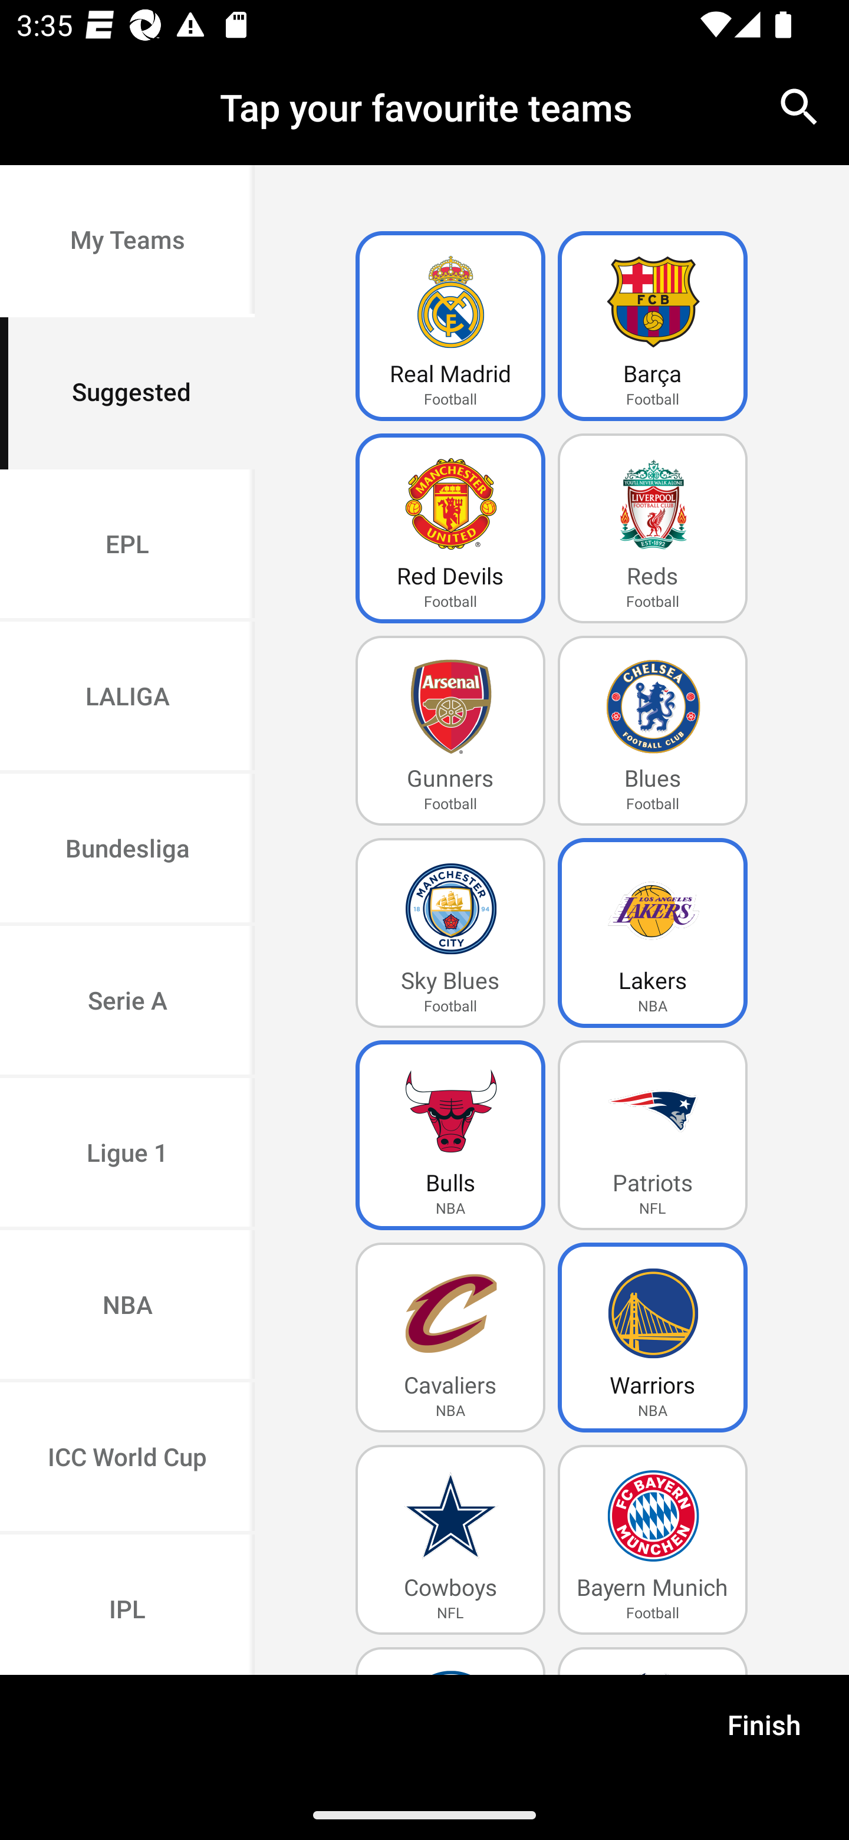 This screenshot has height=1840, width=849. Describe the element at coordinates (127, 242) in the screenshot. I see `My Teams` at that location.